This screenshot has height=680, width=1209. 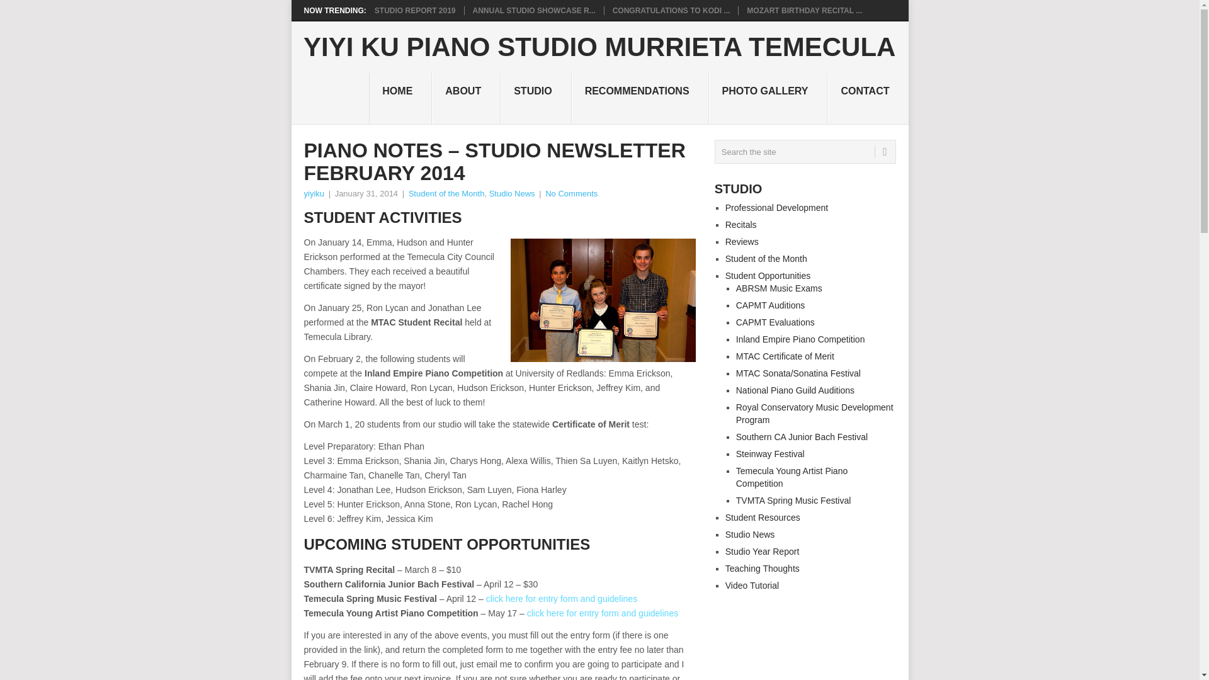 I want to click on Posts by yiyiku, so click(x=314, y=194).